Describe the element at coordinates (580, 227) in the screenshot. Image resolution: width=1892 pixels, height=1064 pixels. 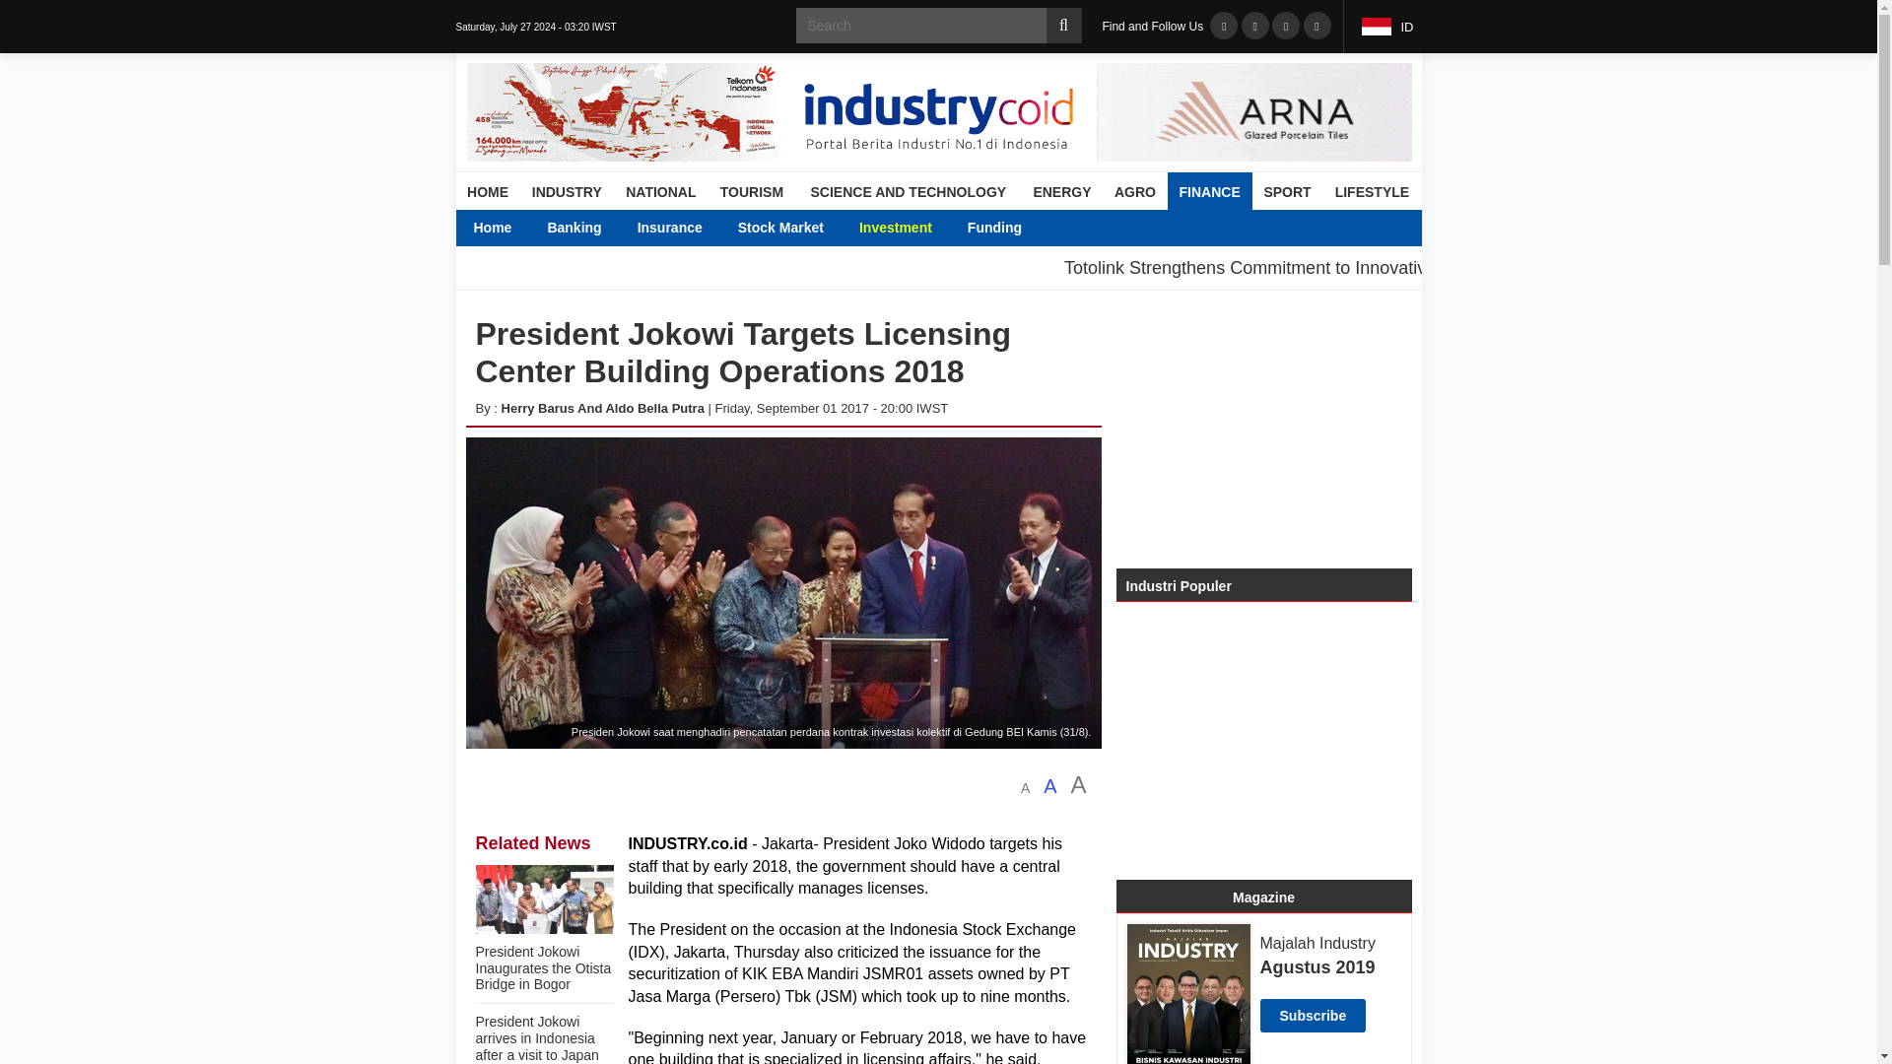
I see `Education` at that location.